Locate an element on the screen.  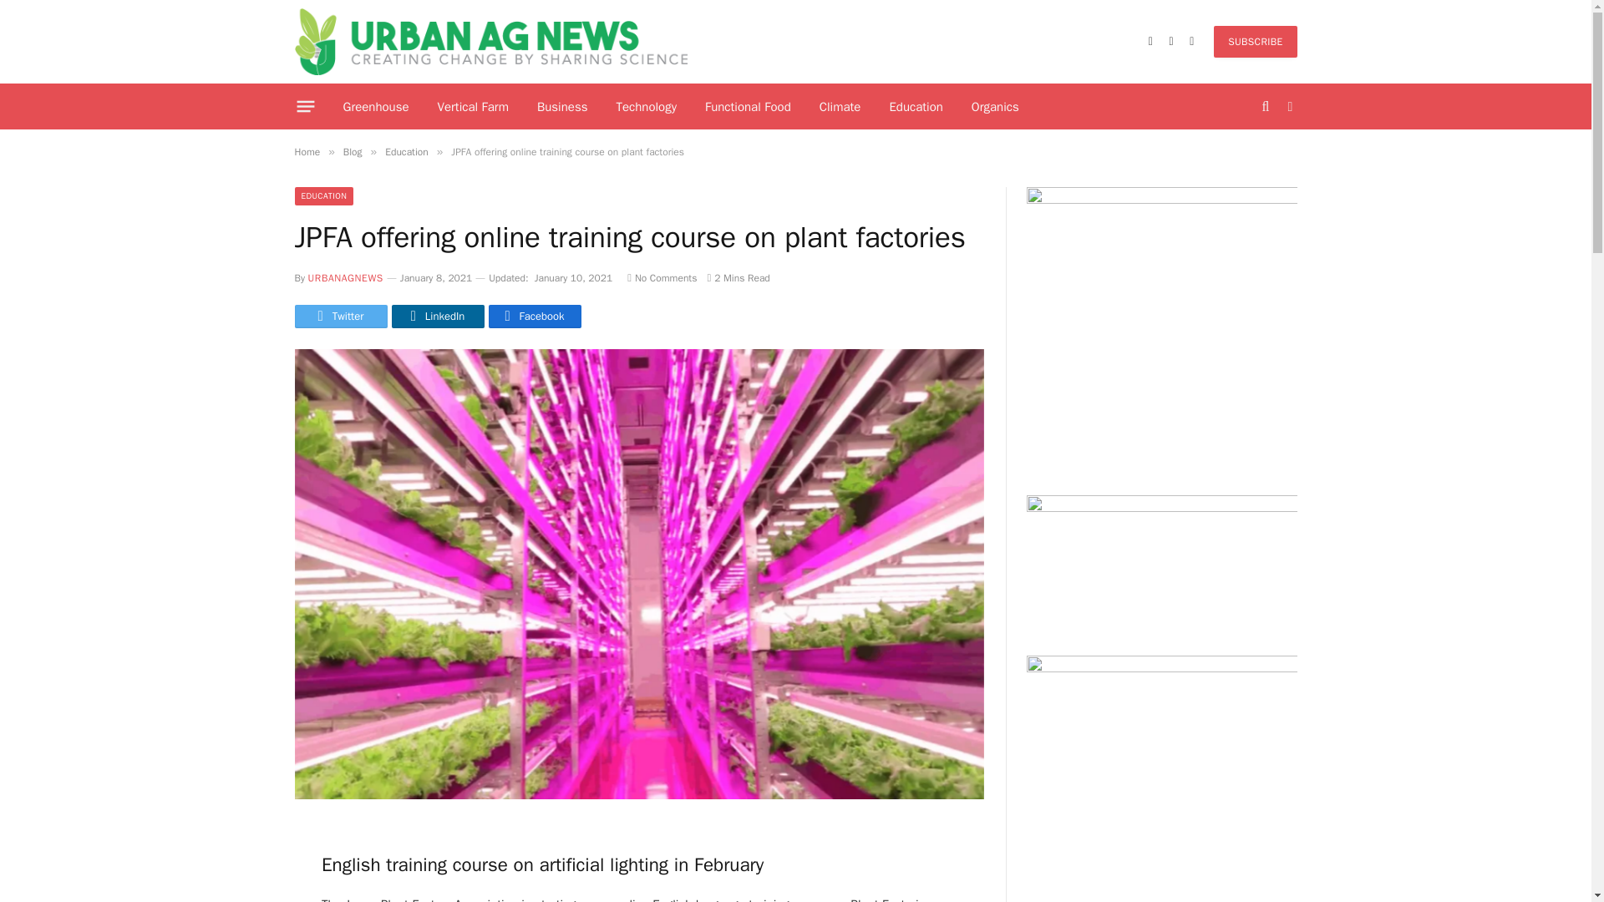
SUBSCRIBE is located at coordinates (1255, 42).